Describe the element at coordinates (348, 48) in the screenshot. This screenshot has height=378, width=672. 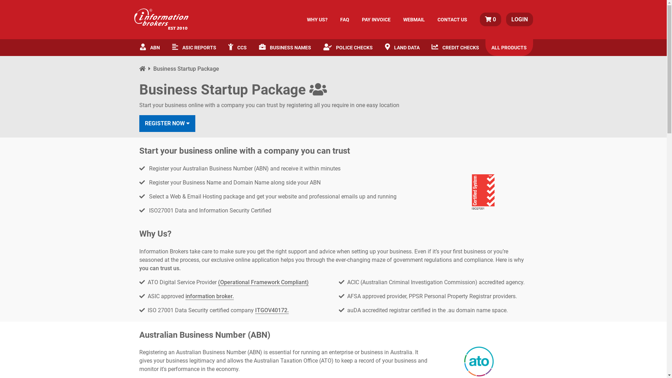
I see `POLICE CHECKS` at that location.